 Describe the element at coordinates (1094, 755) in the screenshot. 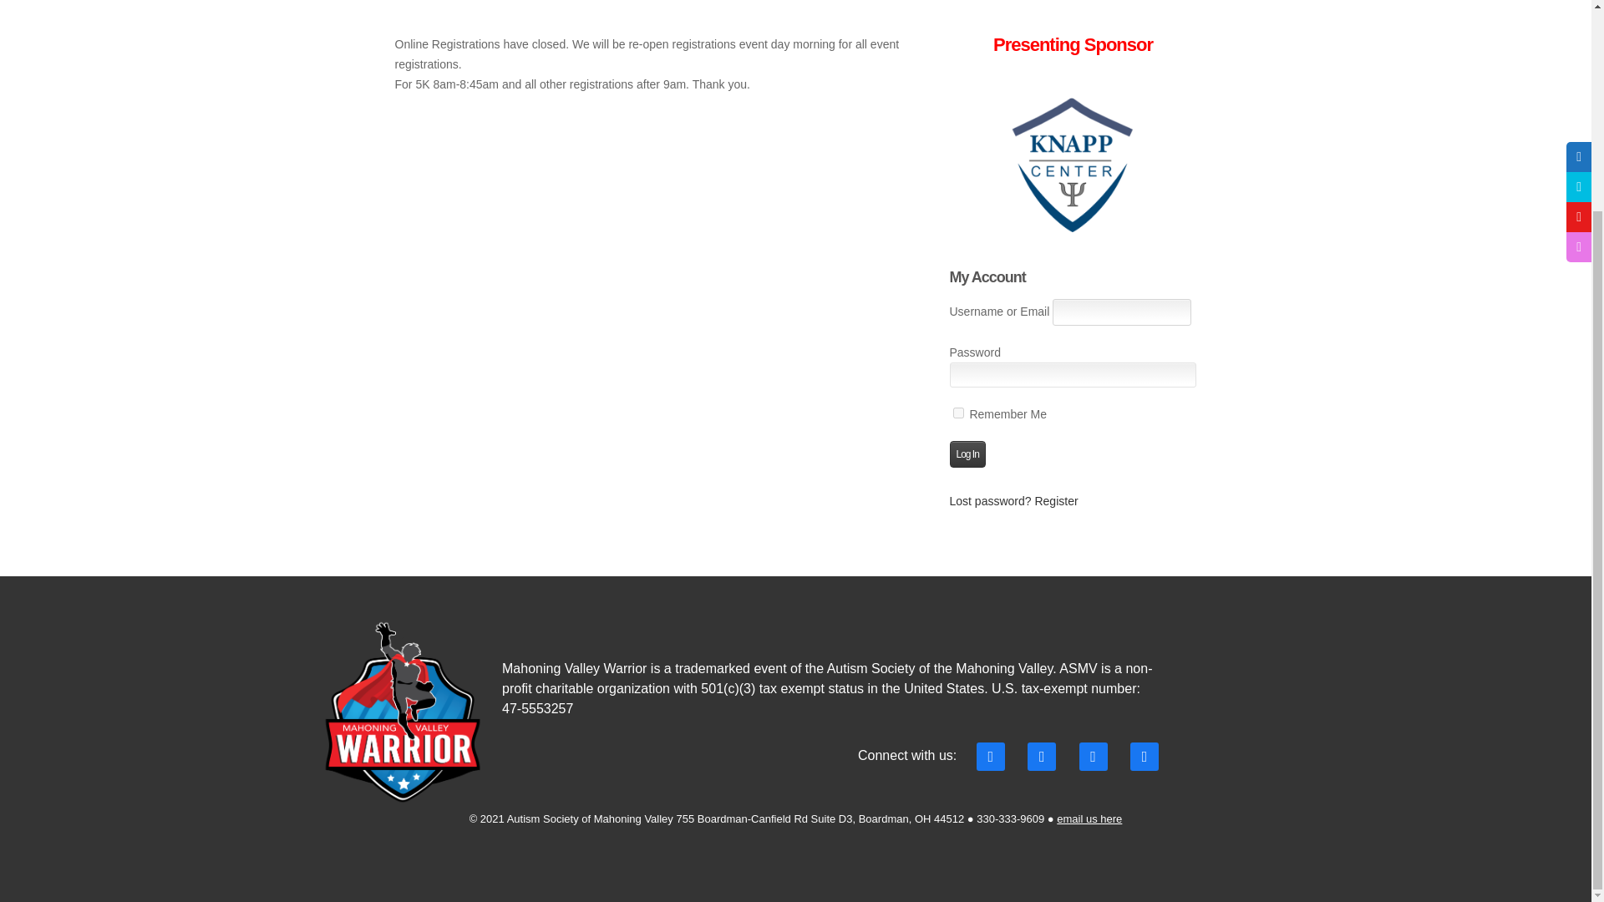

I see `youtube` at that location.